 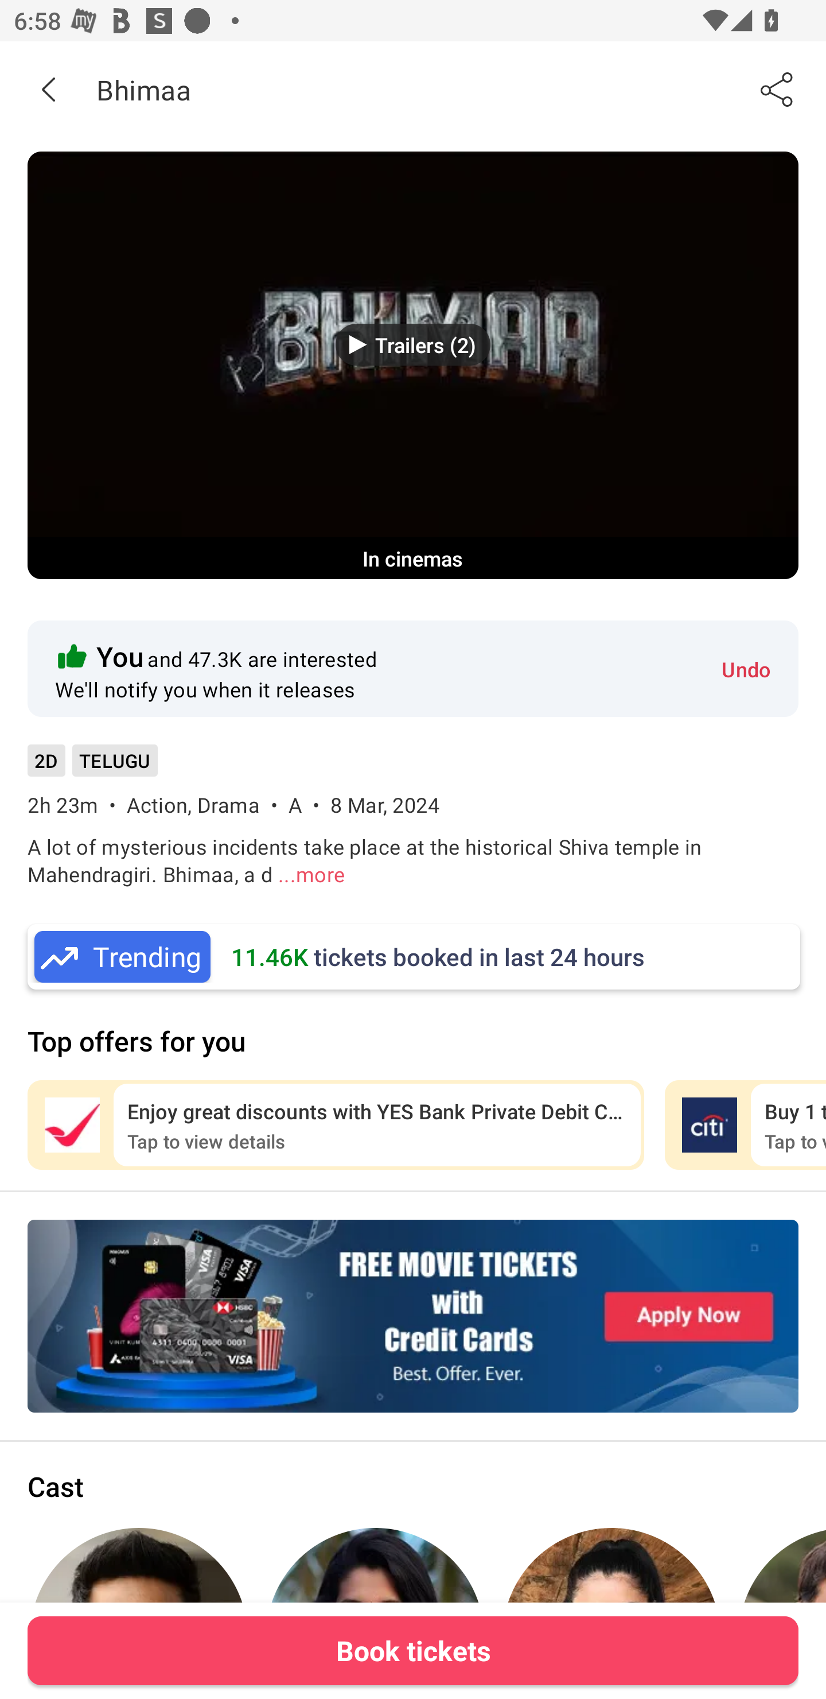 I want to click on Movie Banner Trailers (2) In cinemas, so click(x=413, y=365).